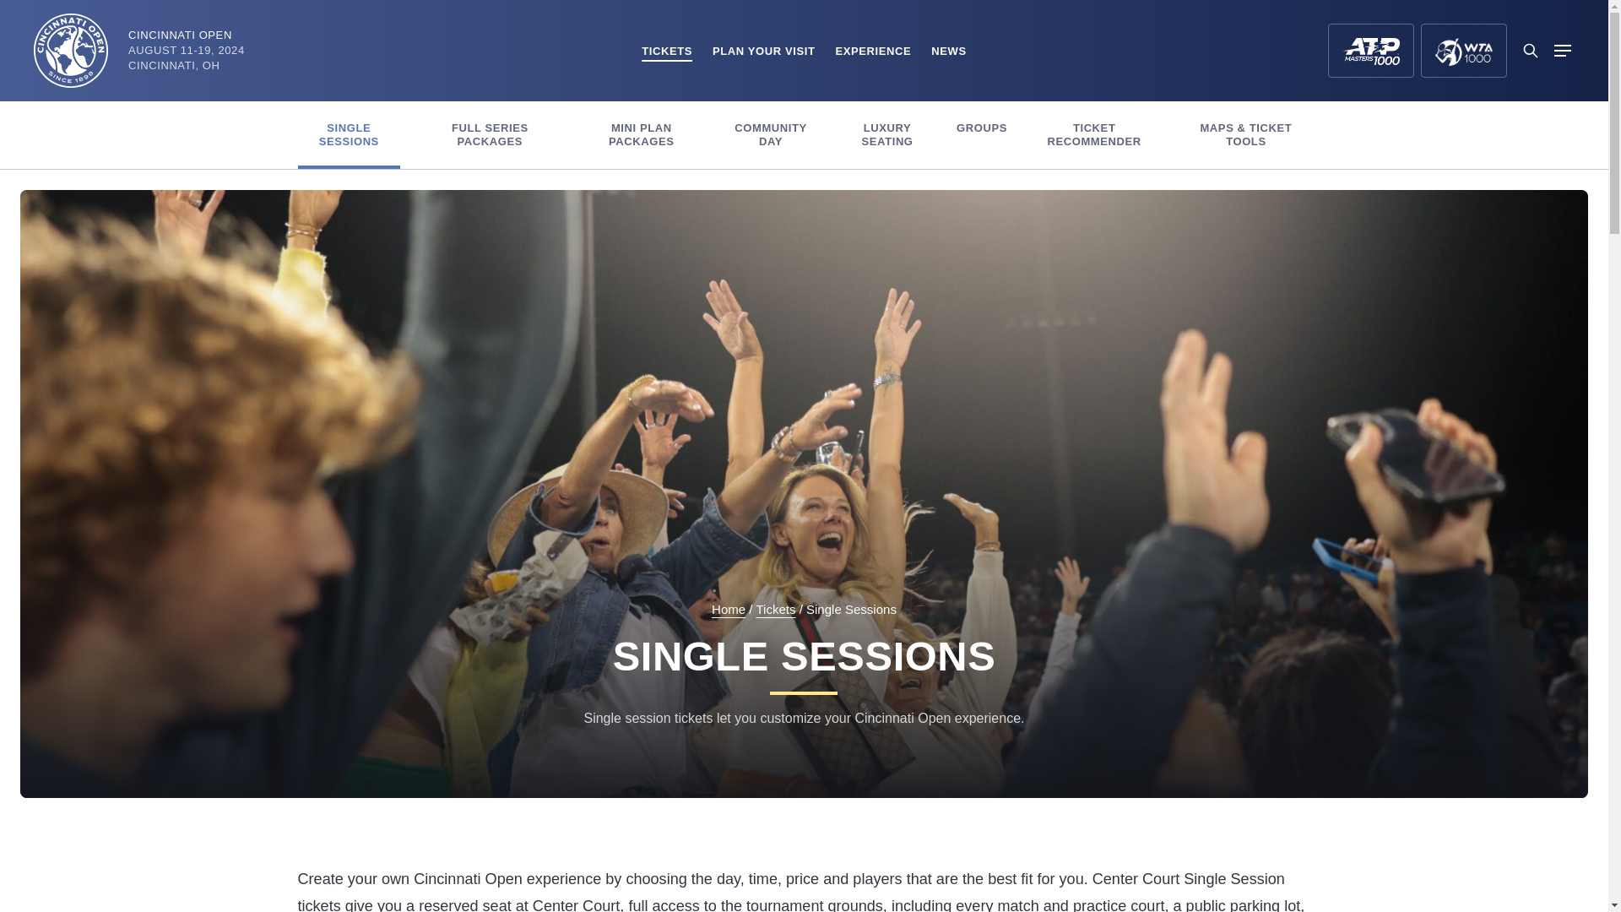  What do you see at coordinates (1464, 51) in the screenshot?
I see `WTA` at bounding box center [1464, 51].